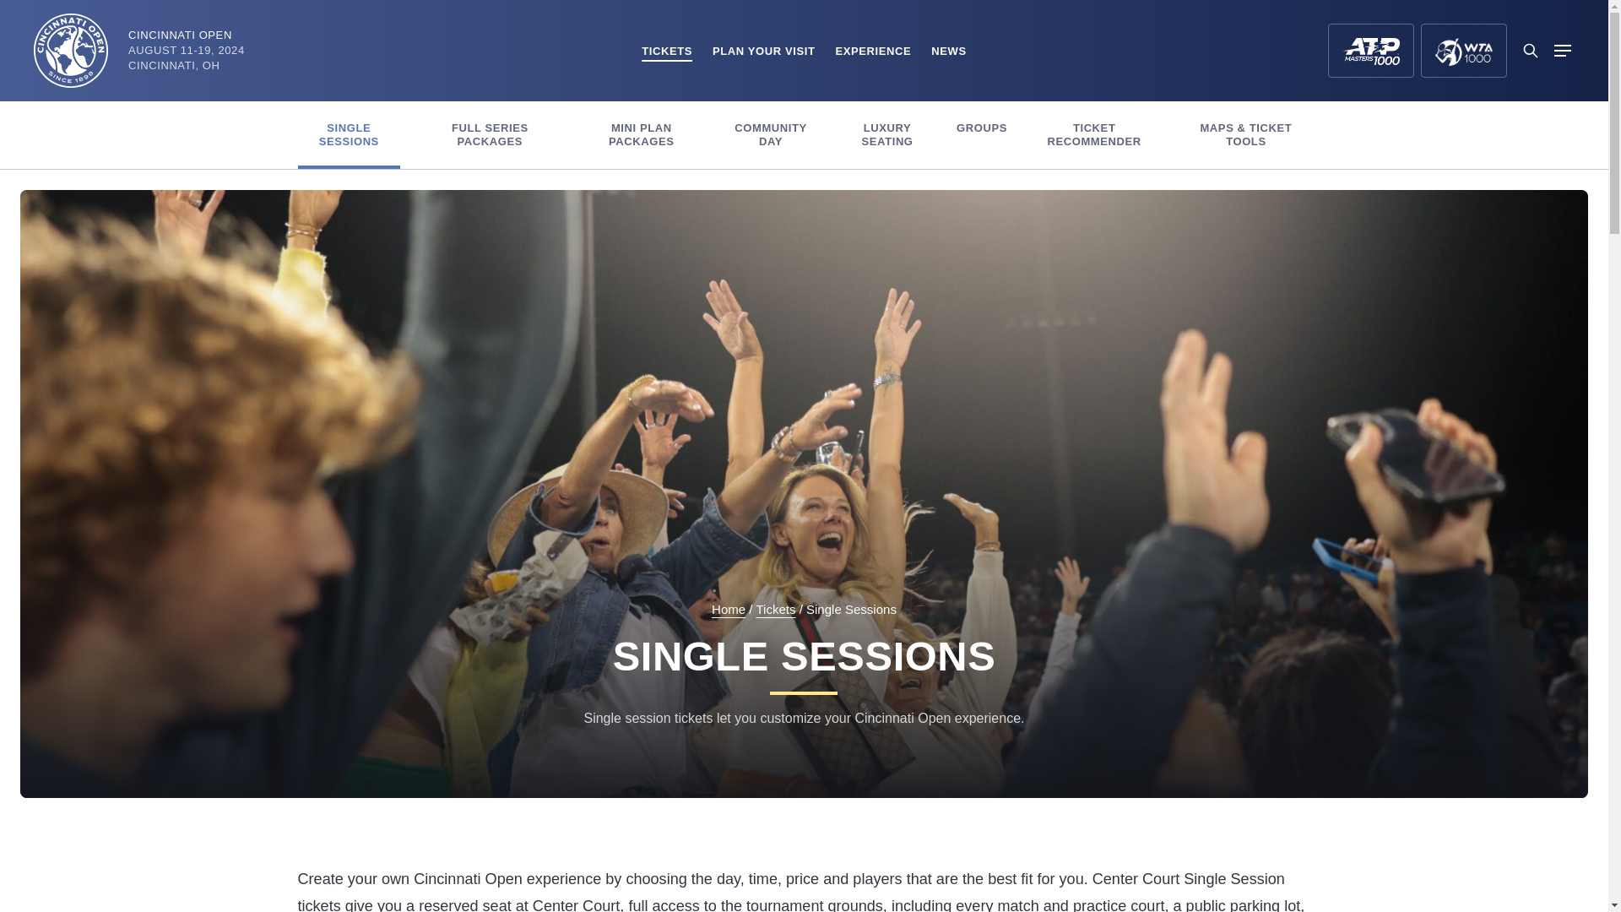  What do you see at coordinates (1464, 51) in the screenshot?
I see `WTA` at bounding box center [1464, 51].